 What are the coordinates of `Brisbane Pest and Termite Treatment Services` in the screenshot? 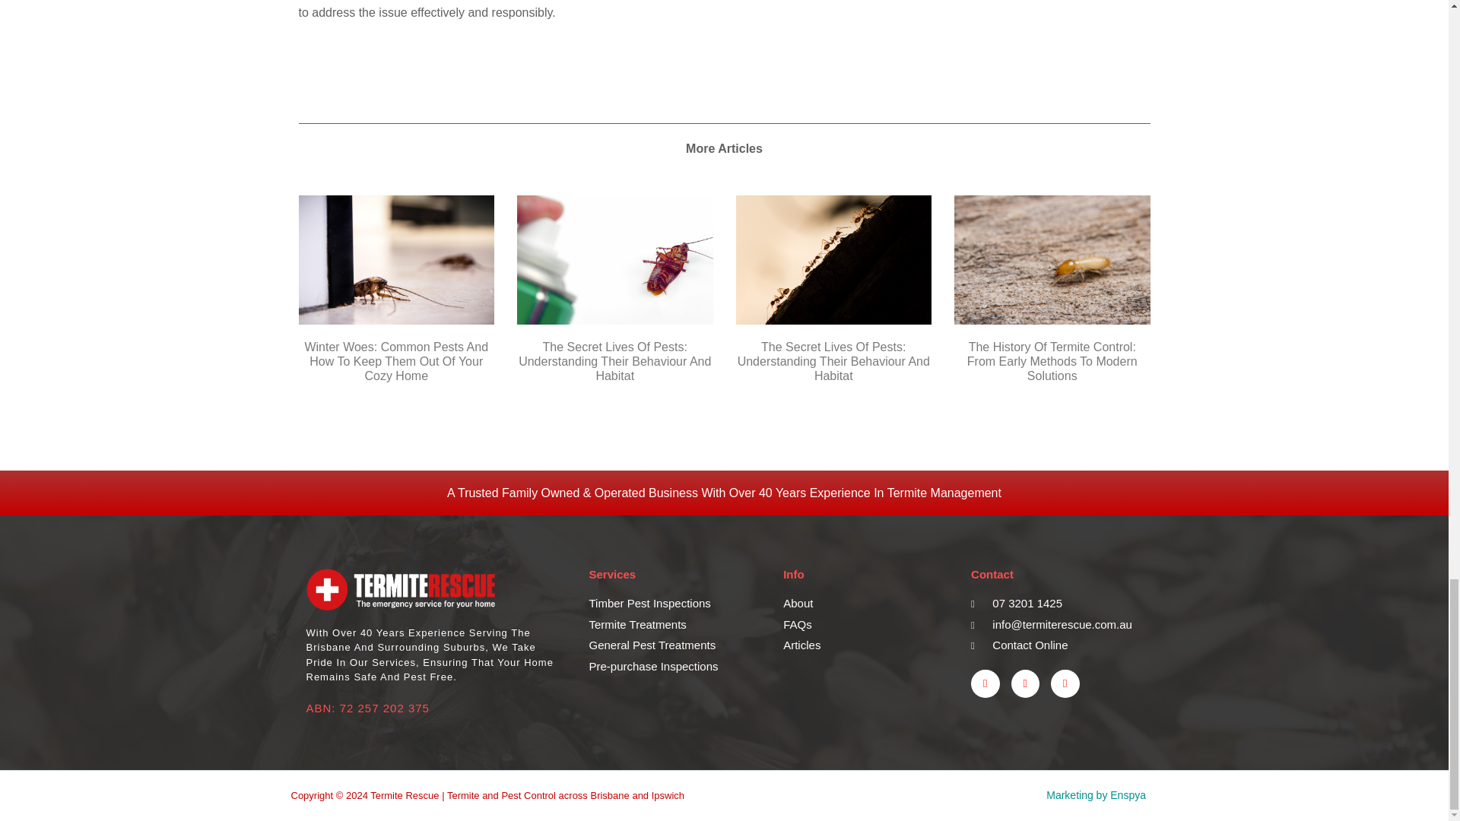 It's located at (671, 635).